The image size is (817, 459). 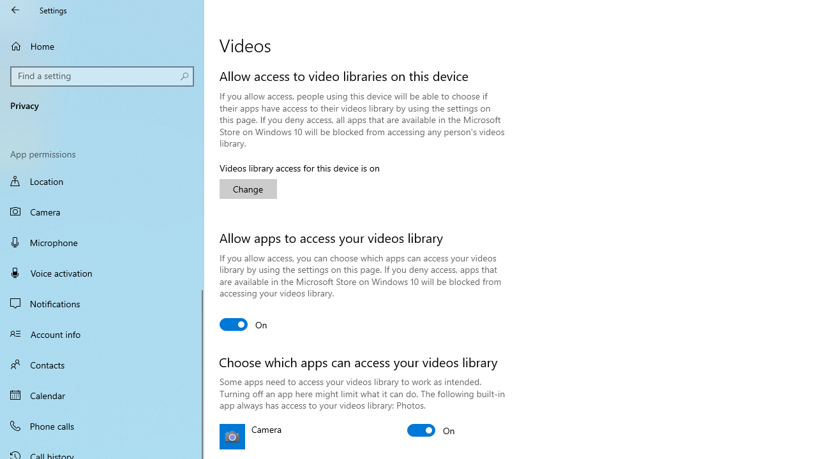 I want to click on Microphone, so click(x=102, y=242).